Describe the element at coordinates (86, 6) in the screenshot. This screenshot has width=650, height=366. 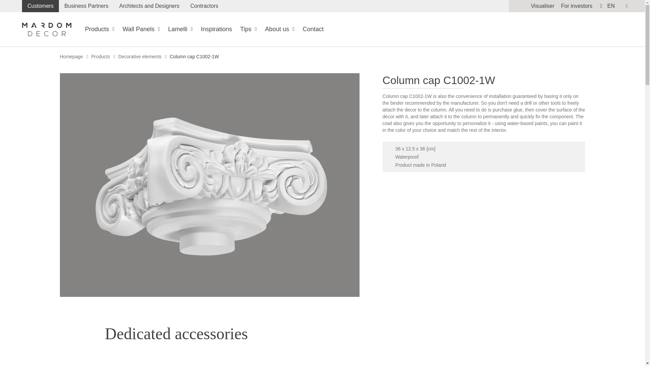
I see `Business Partners` at that location.